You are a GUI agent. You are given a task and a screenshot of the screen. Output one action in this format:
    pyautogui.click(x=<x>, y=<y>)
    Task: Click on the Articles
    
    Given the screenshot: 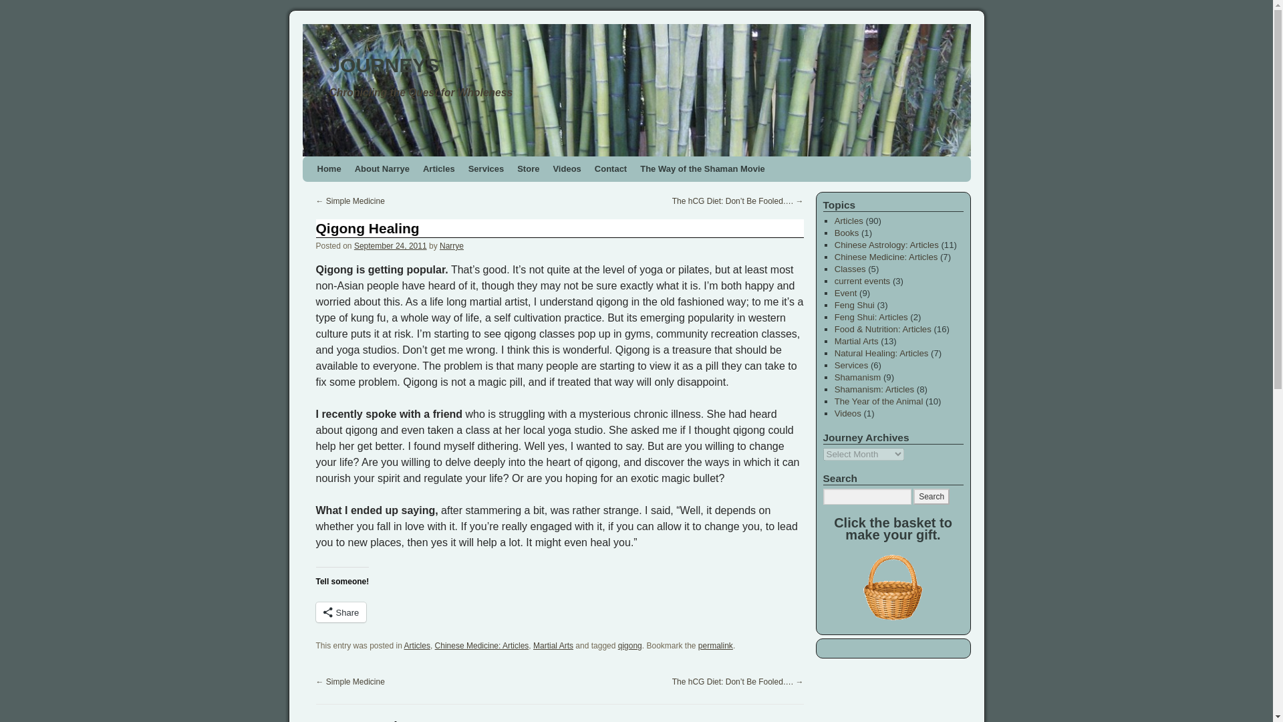 What is the action you would take?
    pyautogui.click(x=438, y=169)
    